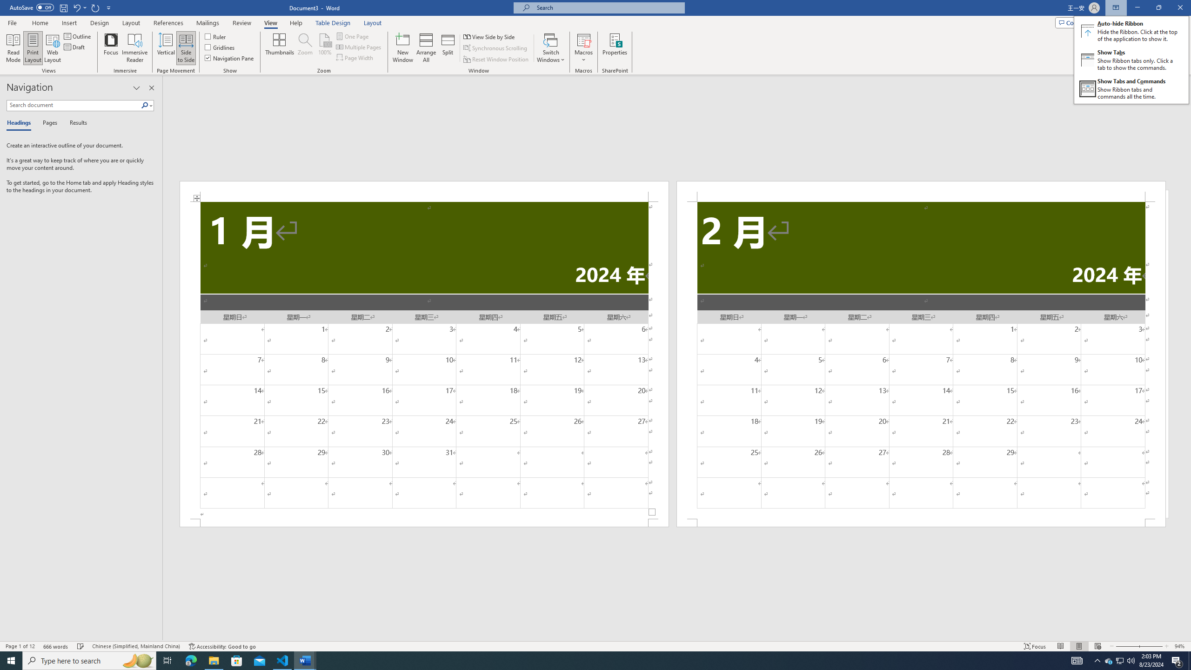  What do you see at coordinates (166, 48) in the screenshot?
I see `Vertical` at bounding box center [166, 48].